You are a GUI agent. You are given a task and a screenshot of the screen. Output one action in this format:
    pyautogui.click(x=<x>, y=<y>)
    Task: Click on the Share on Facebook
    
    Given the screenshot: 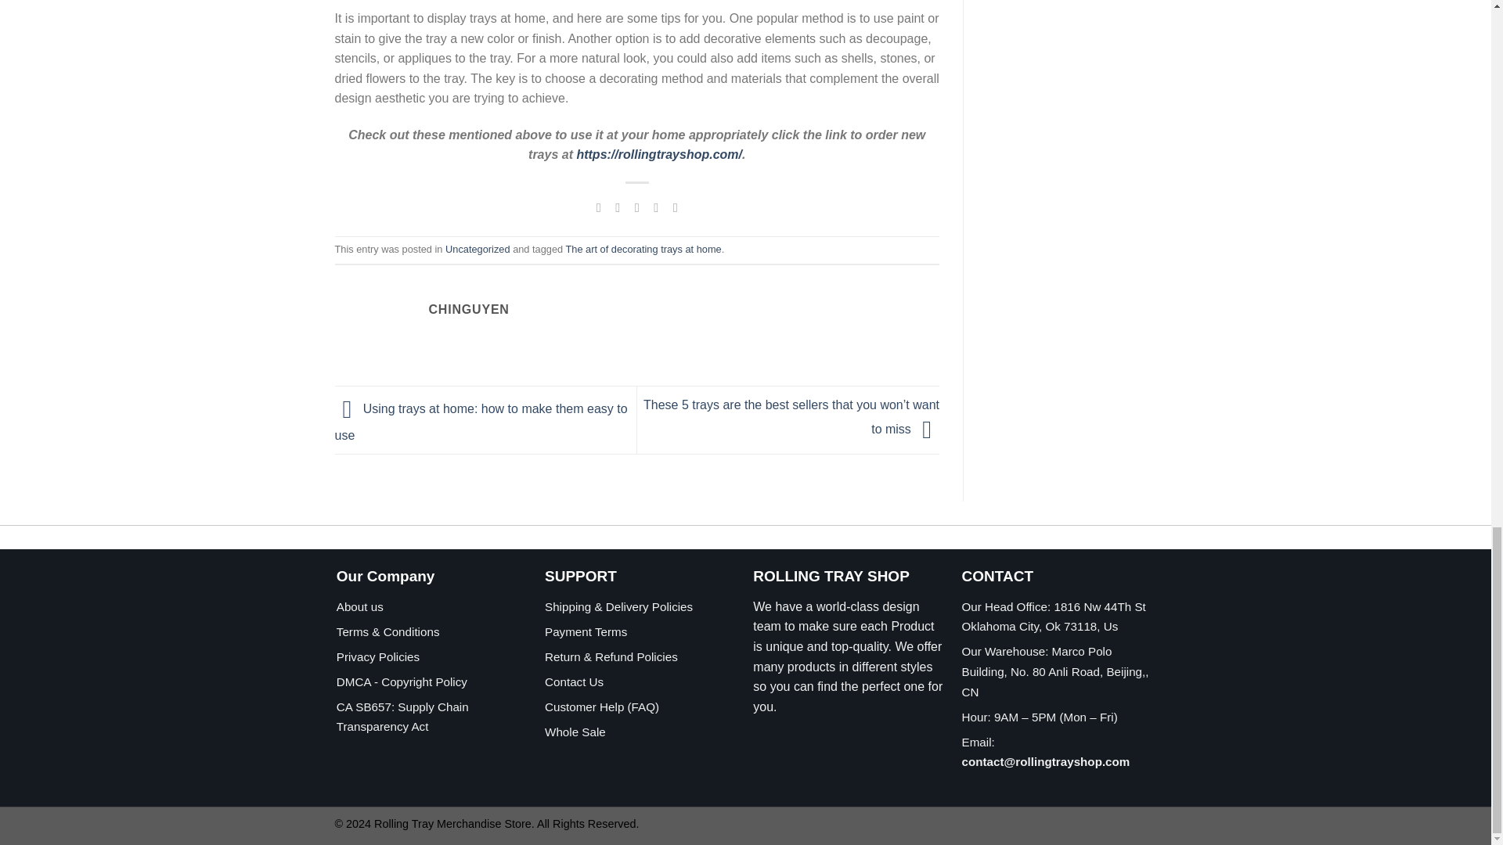 What is the action you would take?
    pyautogui.click(x=598, y=207)
    